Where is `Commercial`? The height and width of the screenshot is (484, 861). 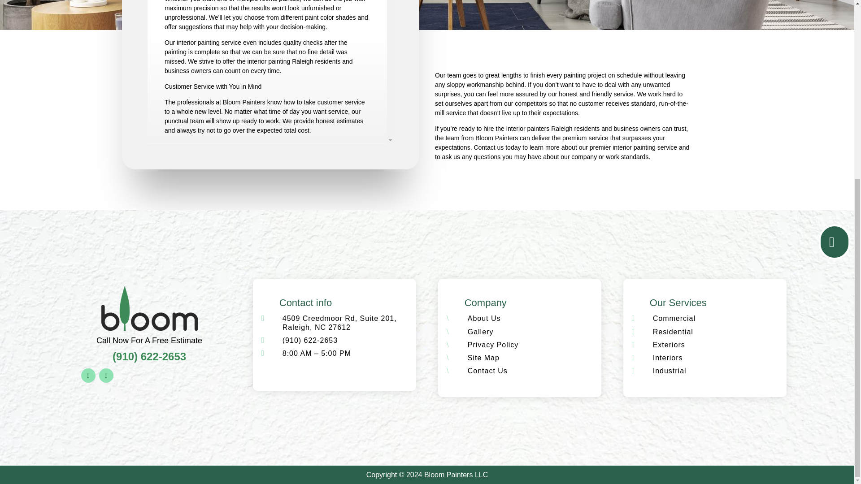 Commercial is located at coordinates (674, 318).